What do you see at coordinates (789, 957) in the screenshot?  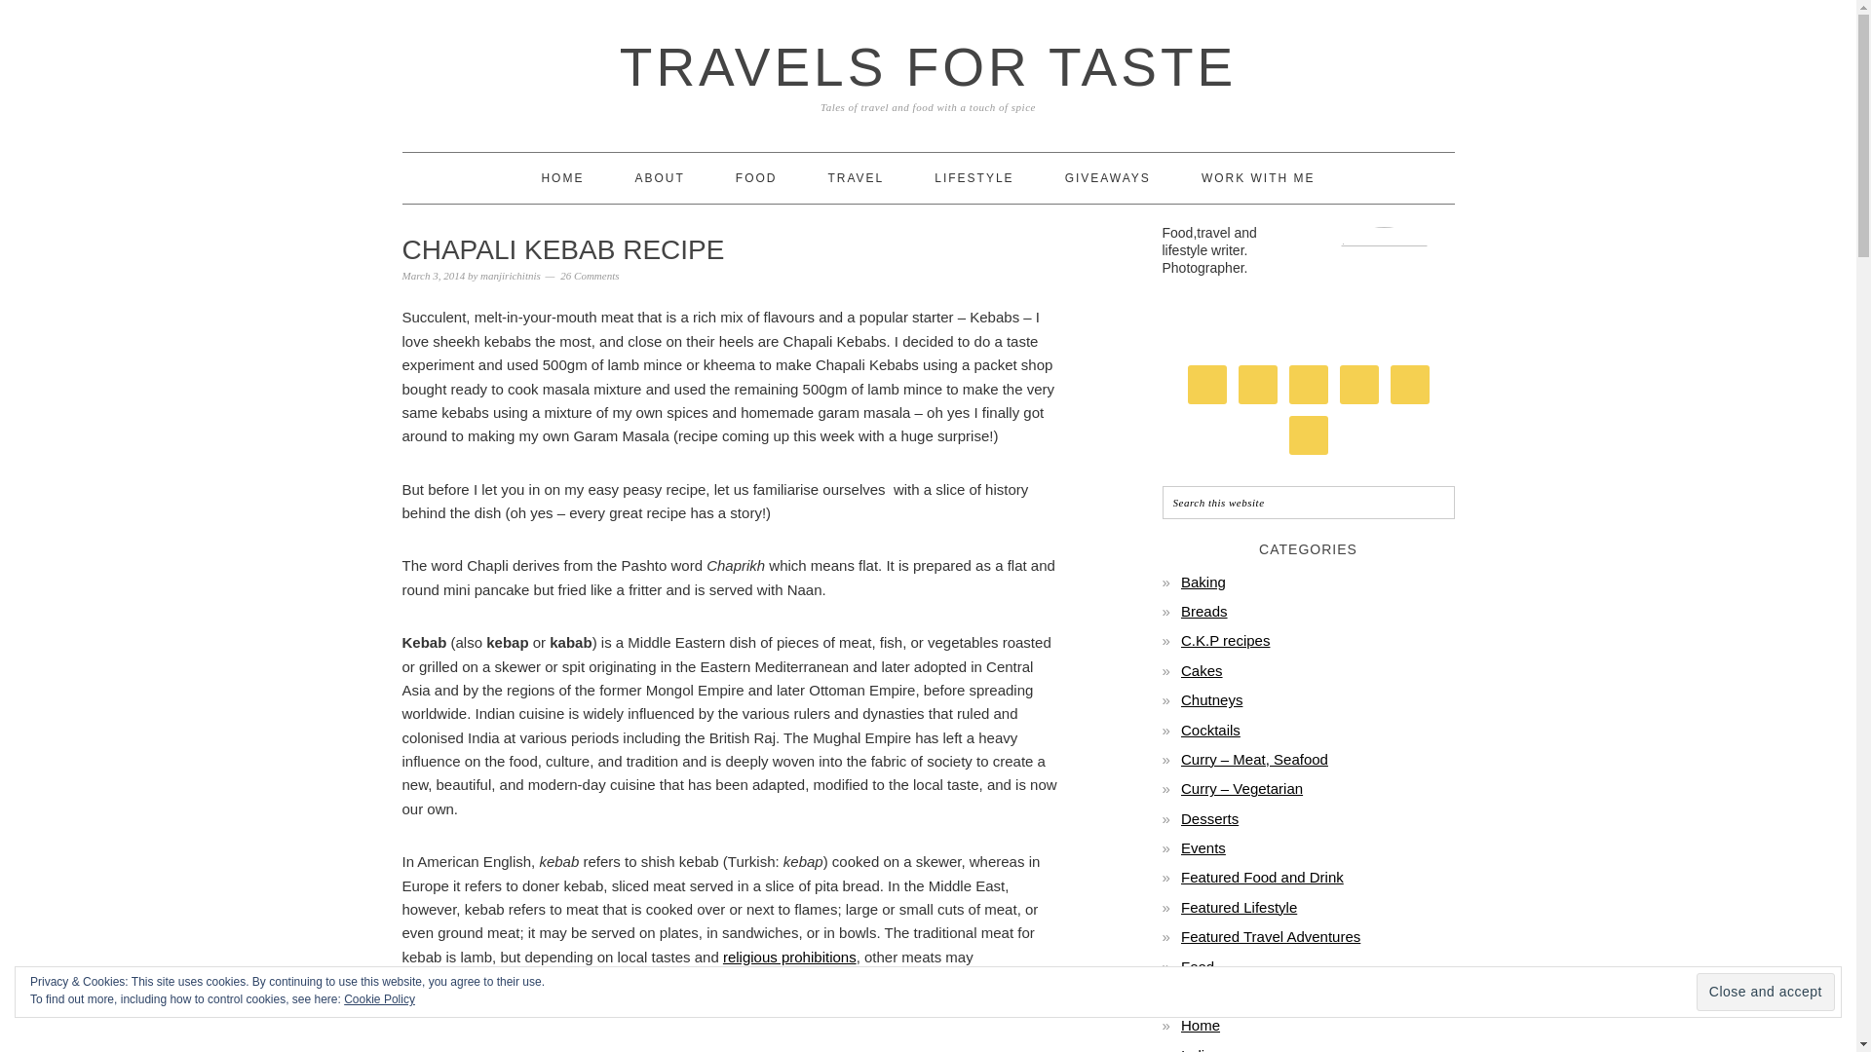 I see `Taboo food and drink` at bounding box center [789, 957].